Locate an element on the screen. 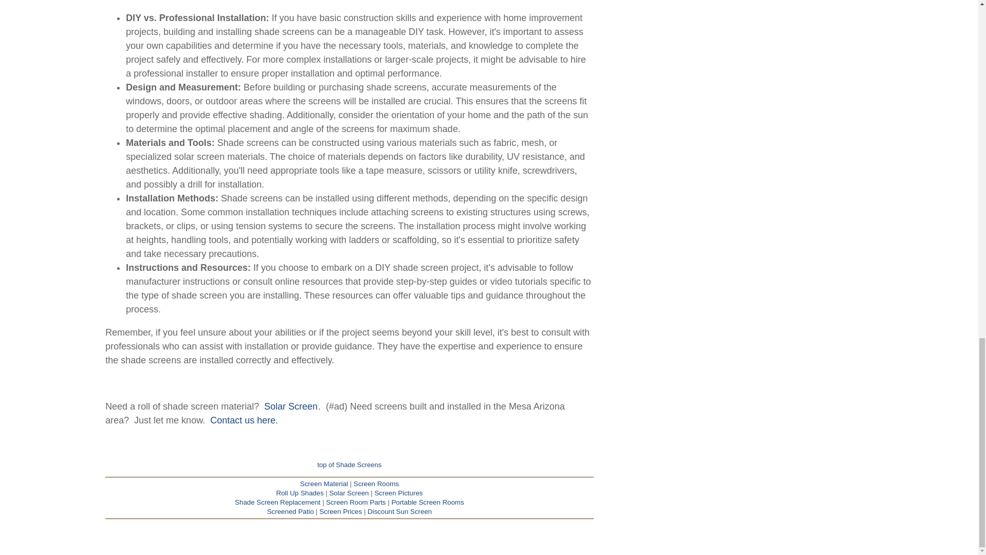  Contact us here. is located at coordinates (243, 420).